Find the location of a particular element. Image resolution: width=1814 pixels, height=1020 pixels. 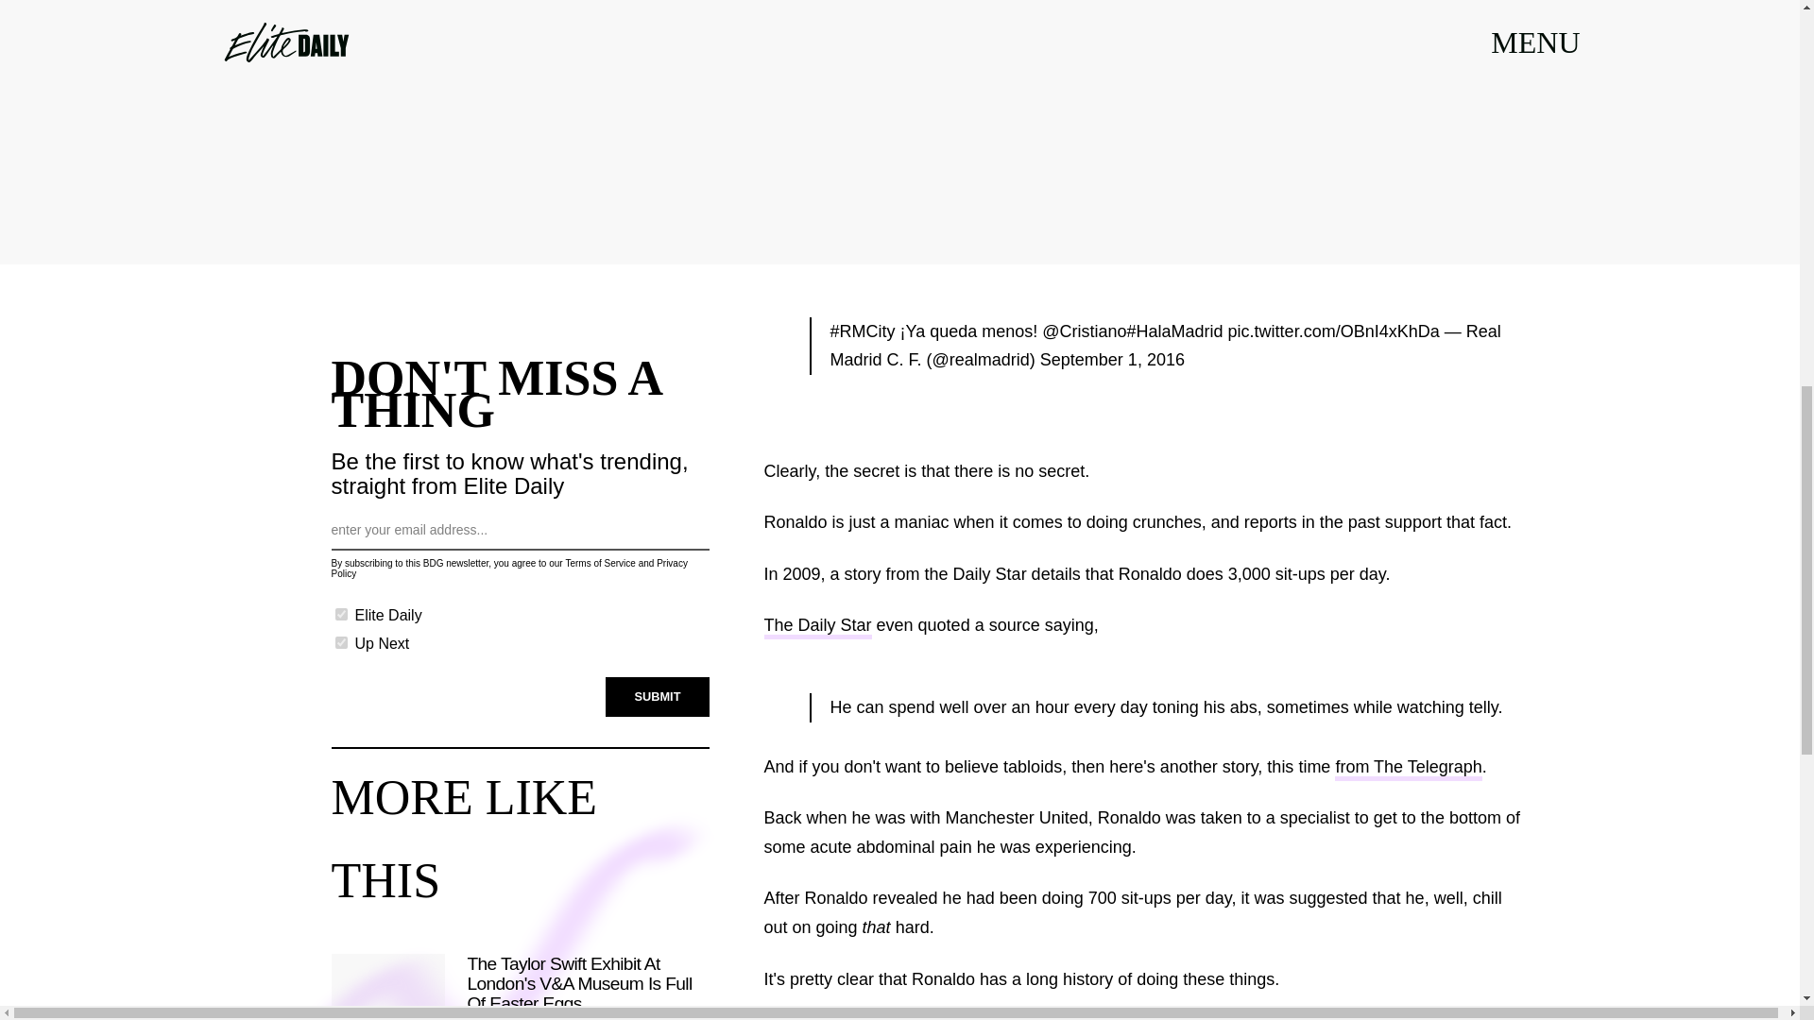

Terms of Service is located at coordinates (599, 563).